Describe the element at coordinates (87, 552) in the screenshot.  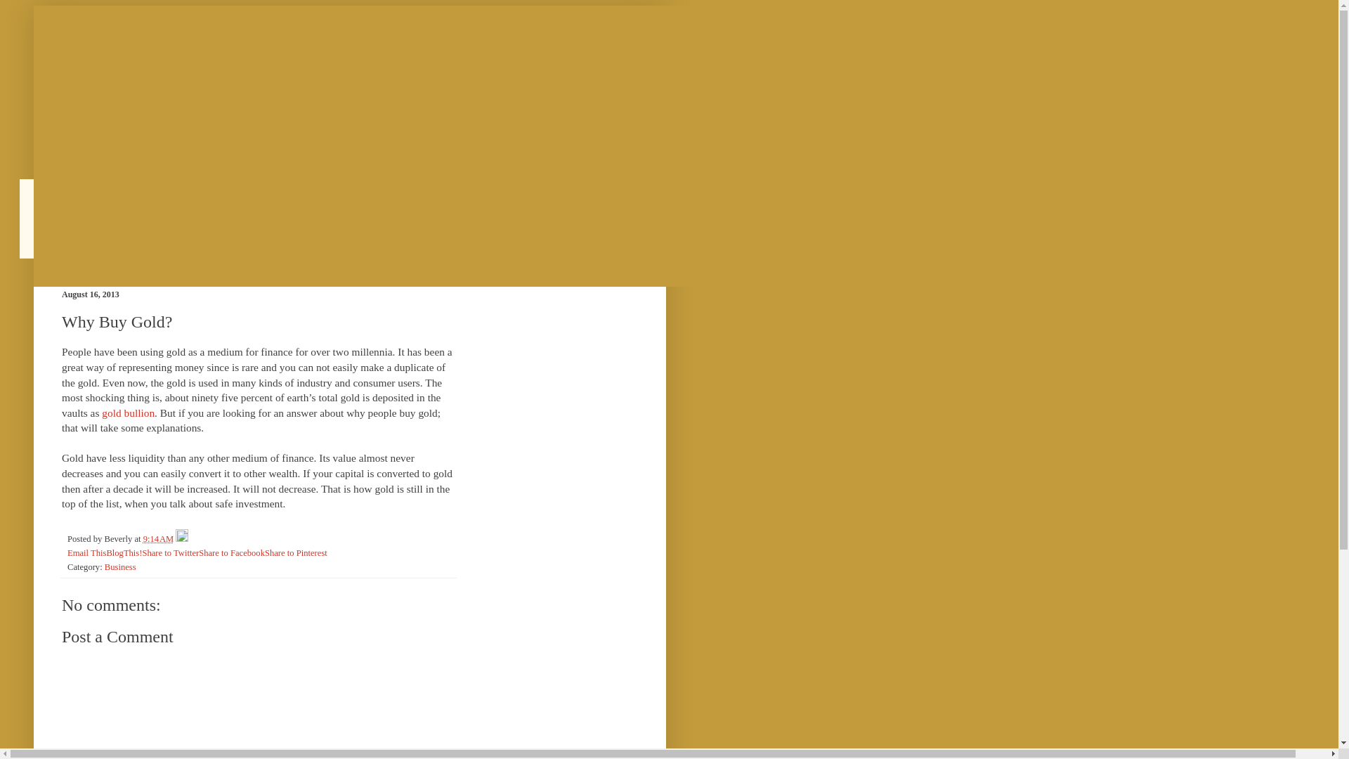
I see `Email This` at that location.